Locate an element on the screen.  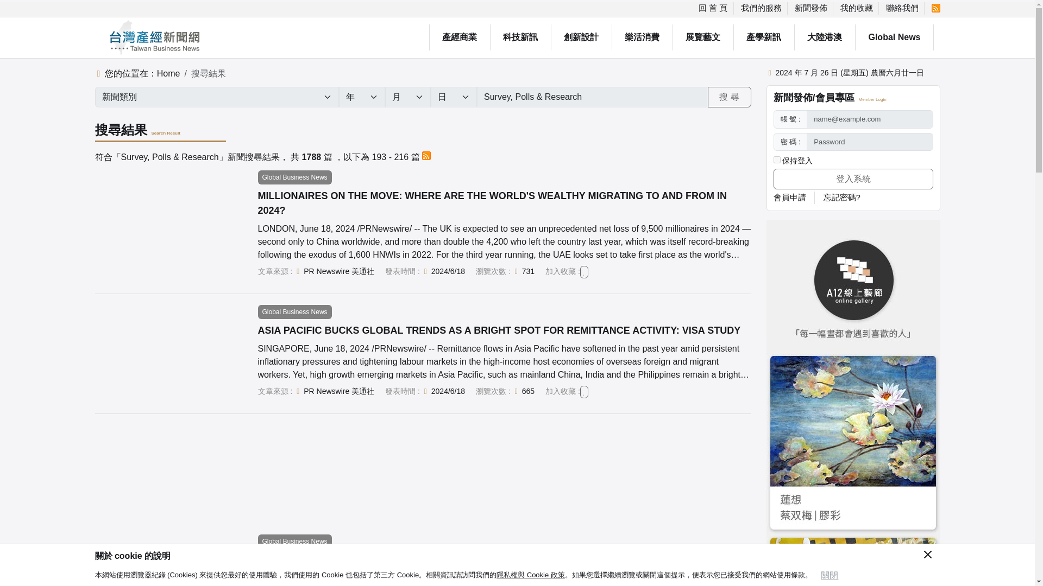
Global Business News is located at coordinates (294, 177).